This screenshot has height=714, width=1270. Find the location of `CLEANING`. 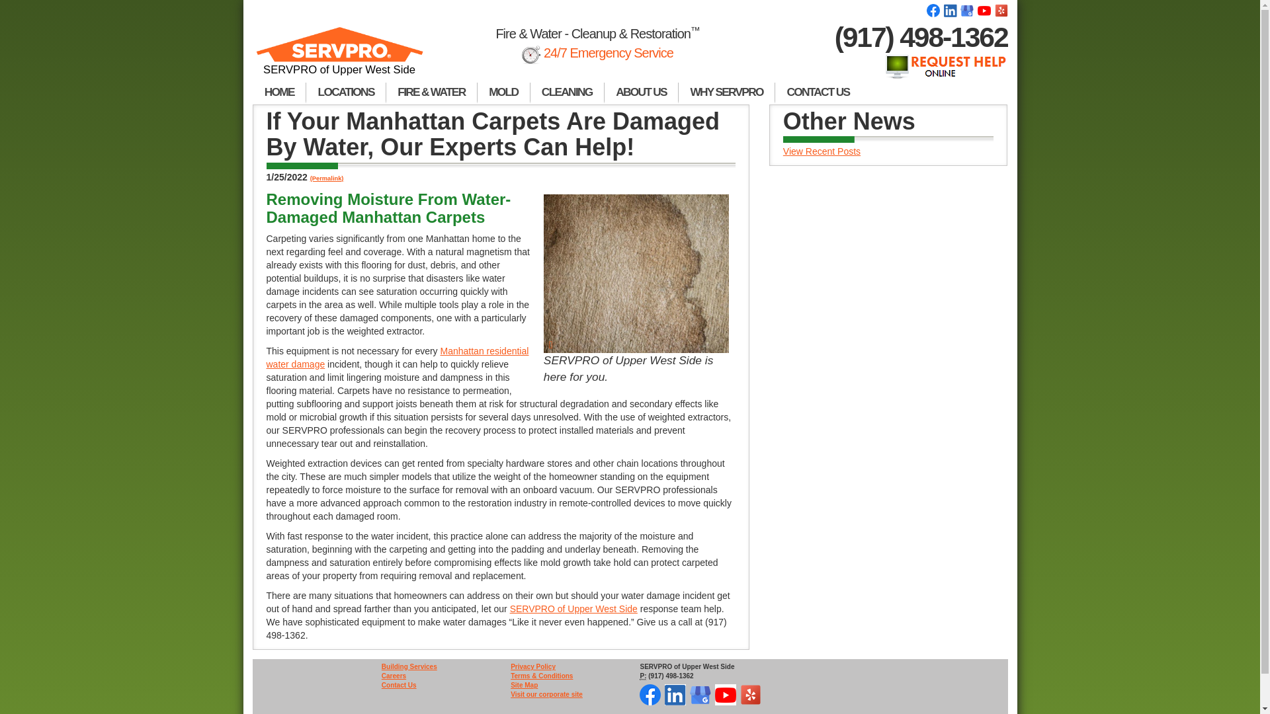

CLEANING is located at coordinates (568, 93).